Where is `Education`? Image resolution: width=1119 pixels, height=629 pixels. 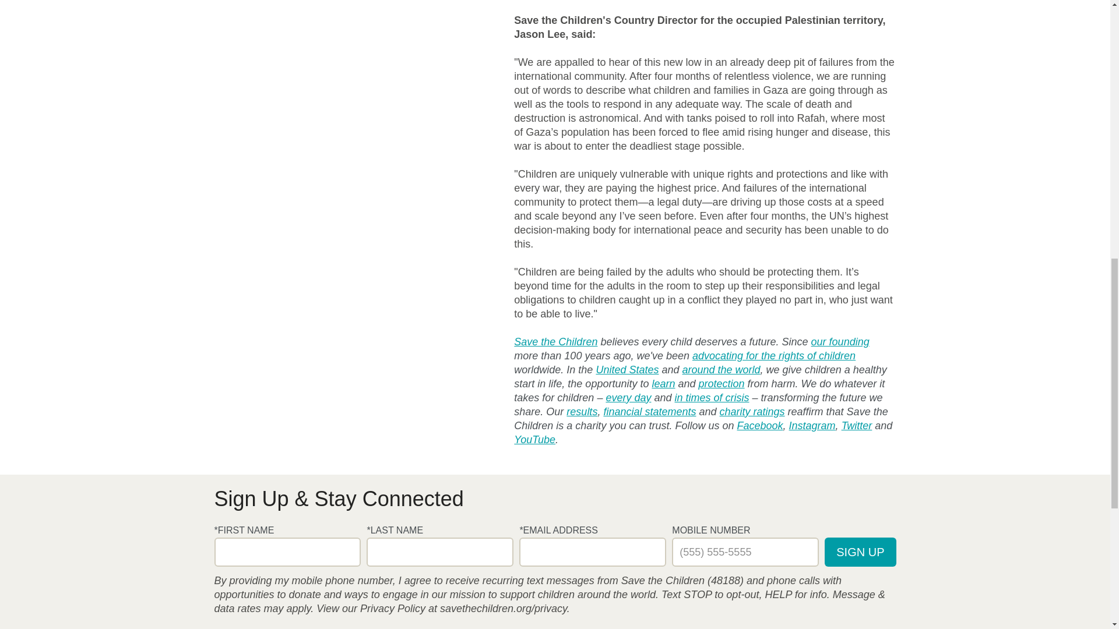
Education is located at coordinates (663, 383).